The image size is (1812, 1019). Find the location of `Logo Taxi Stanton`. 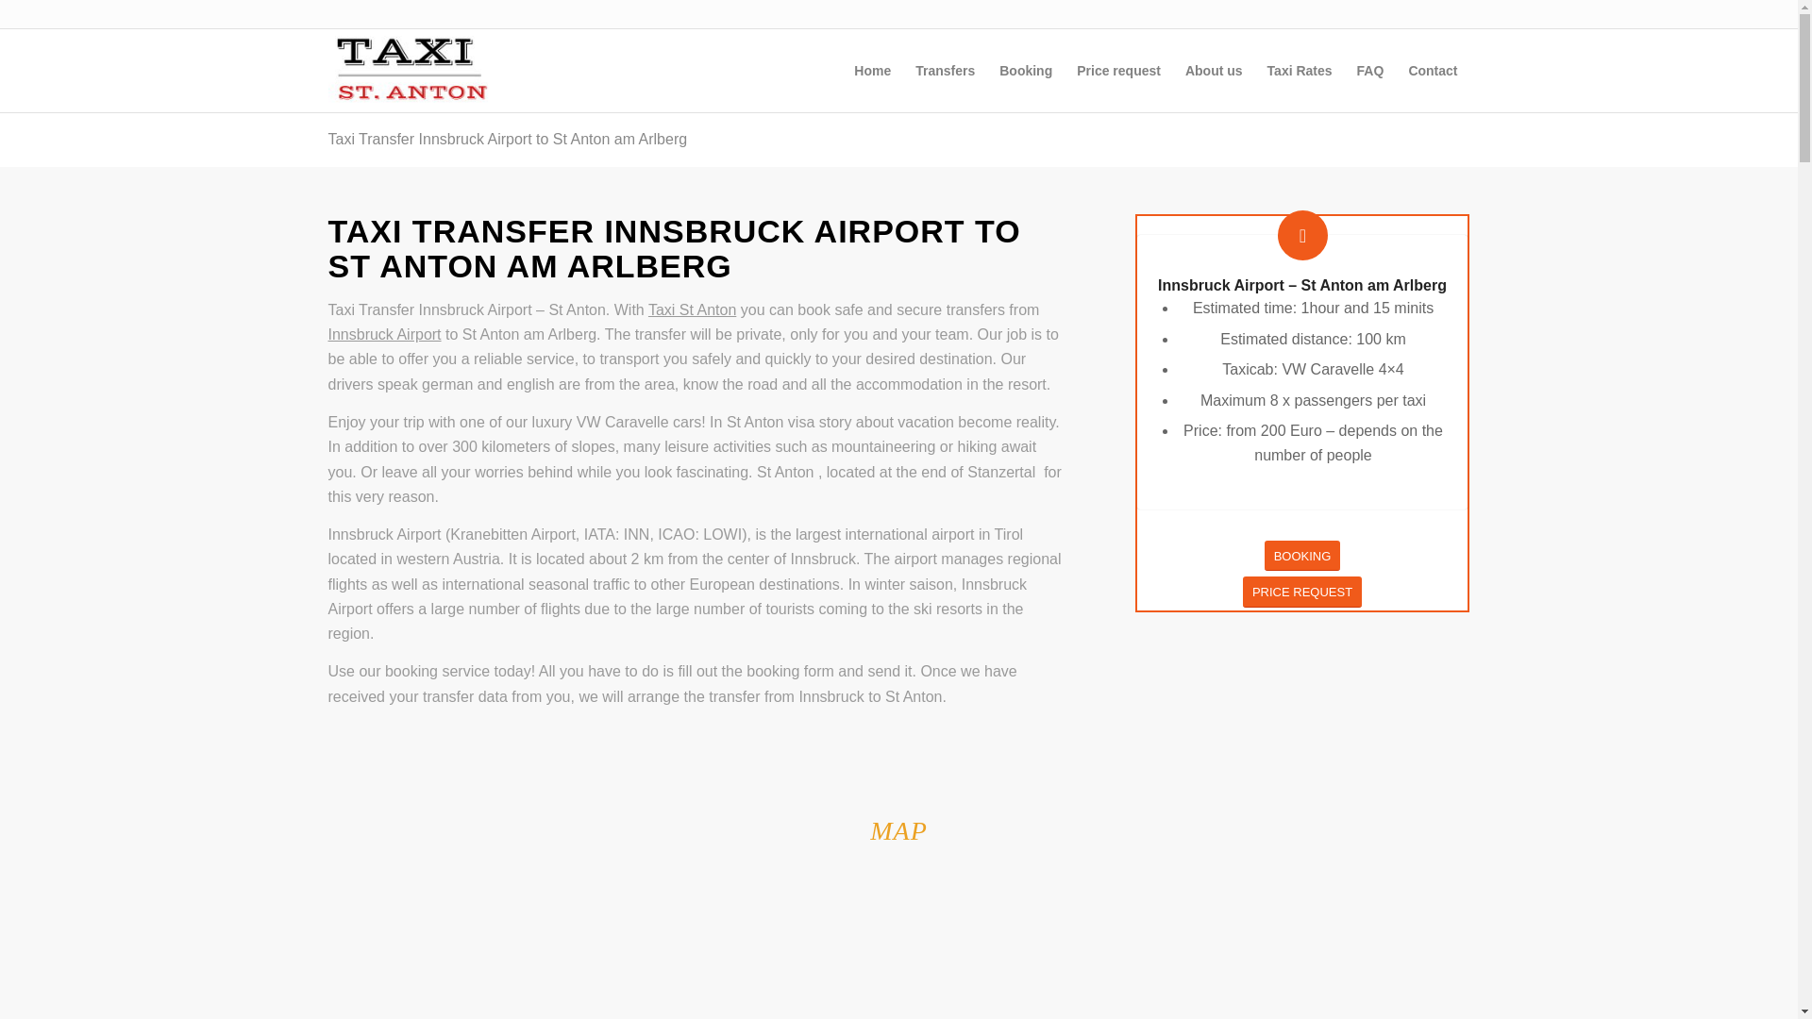

Logo Taxi Stanton is located at coordinates (411, 70).